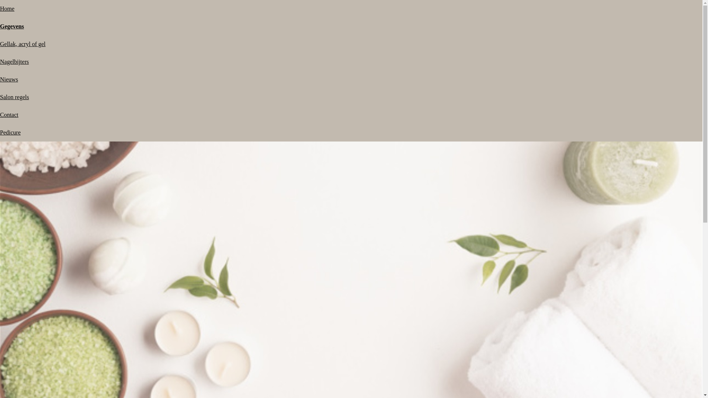 Image resolution: width=708 pixels, height=398 pixels. What do you see at coordinates (23, 44) in the screenshot?
I see `Gellak, acryl of gel` at bounding box center [23, 44].